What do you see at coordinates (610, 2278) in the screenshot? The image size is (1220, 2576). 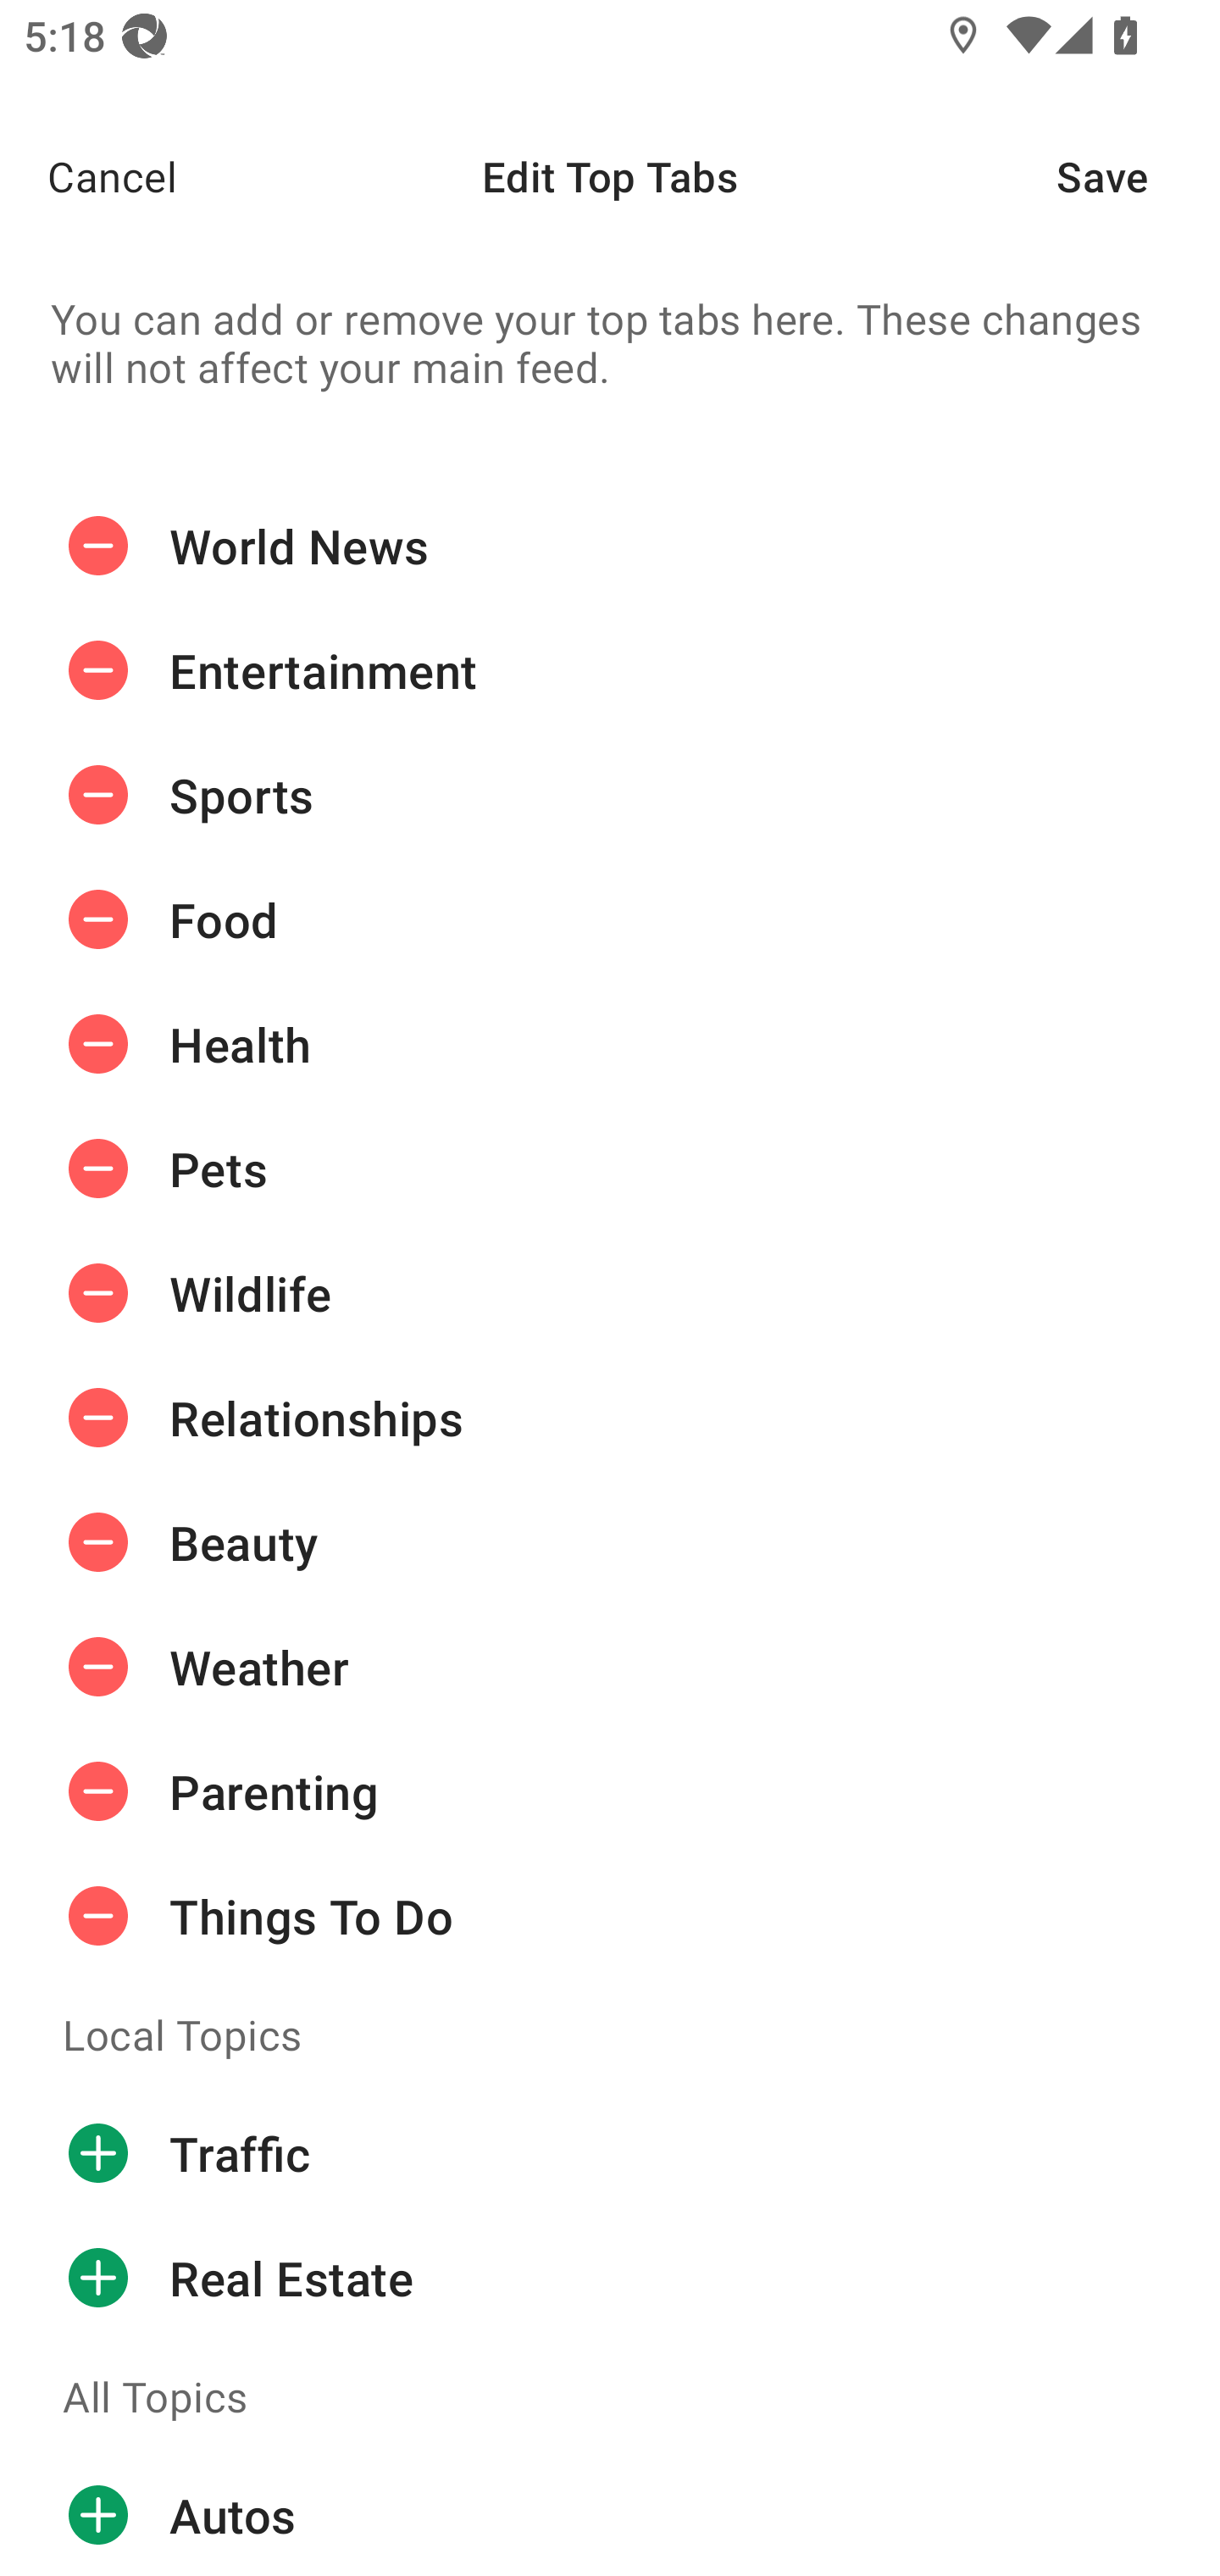 I see `Real Estate` at bounding box center [610, 2278].